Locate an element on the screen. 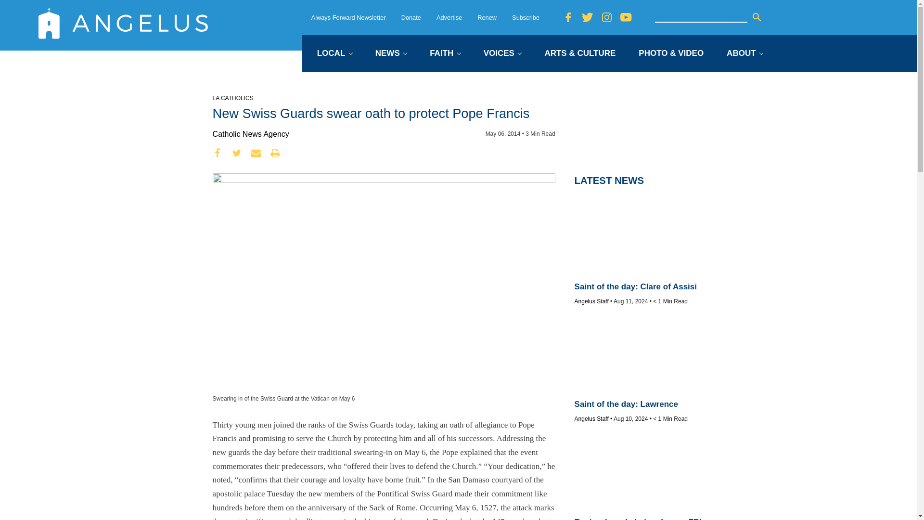 This screenshot has height=520, width=924. Donate is located at coordinates (411, 17).